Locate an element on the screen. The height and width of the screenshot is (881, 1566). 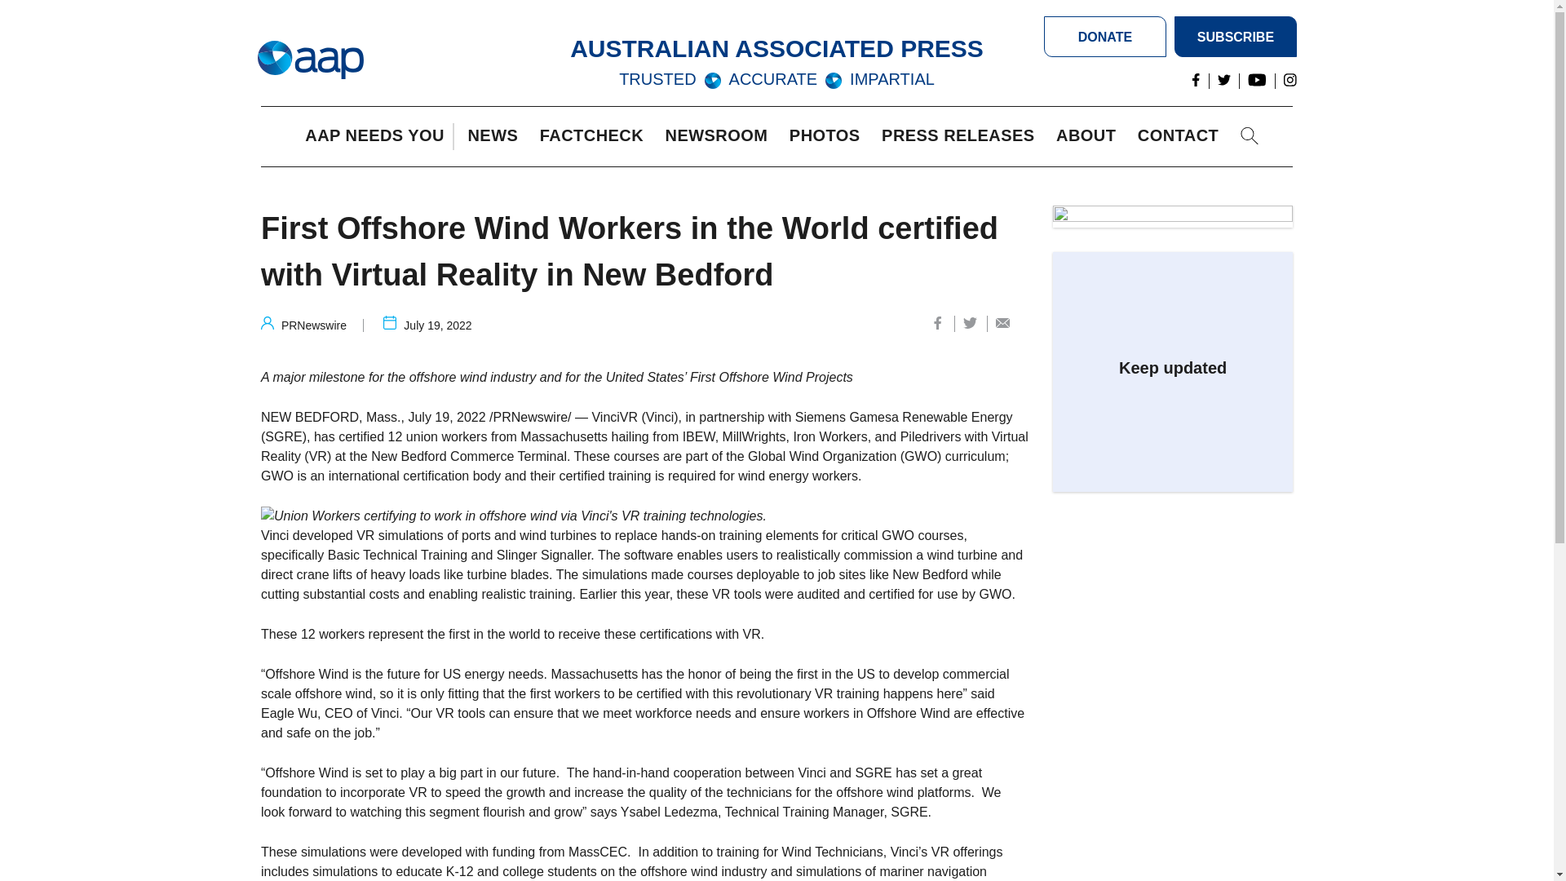
PHOTOS is located at coordinates (829, 136).